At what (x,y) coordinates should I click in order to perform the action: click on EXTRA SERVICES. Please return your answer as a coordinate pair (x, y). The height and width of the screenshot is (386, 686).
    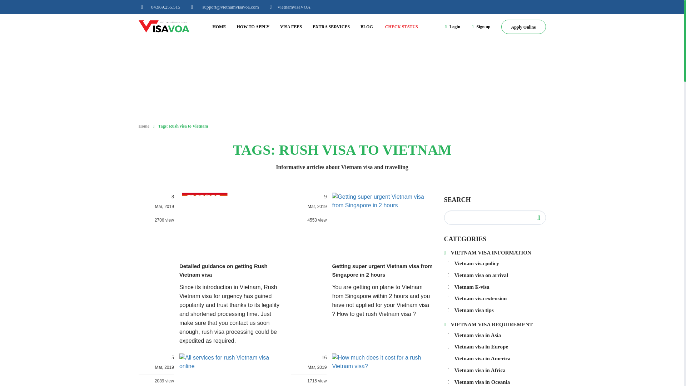
    Looking at the image, I should click on (331, 26).